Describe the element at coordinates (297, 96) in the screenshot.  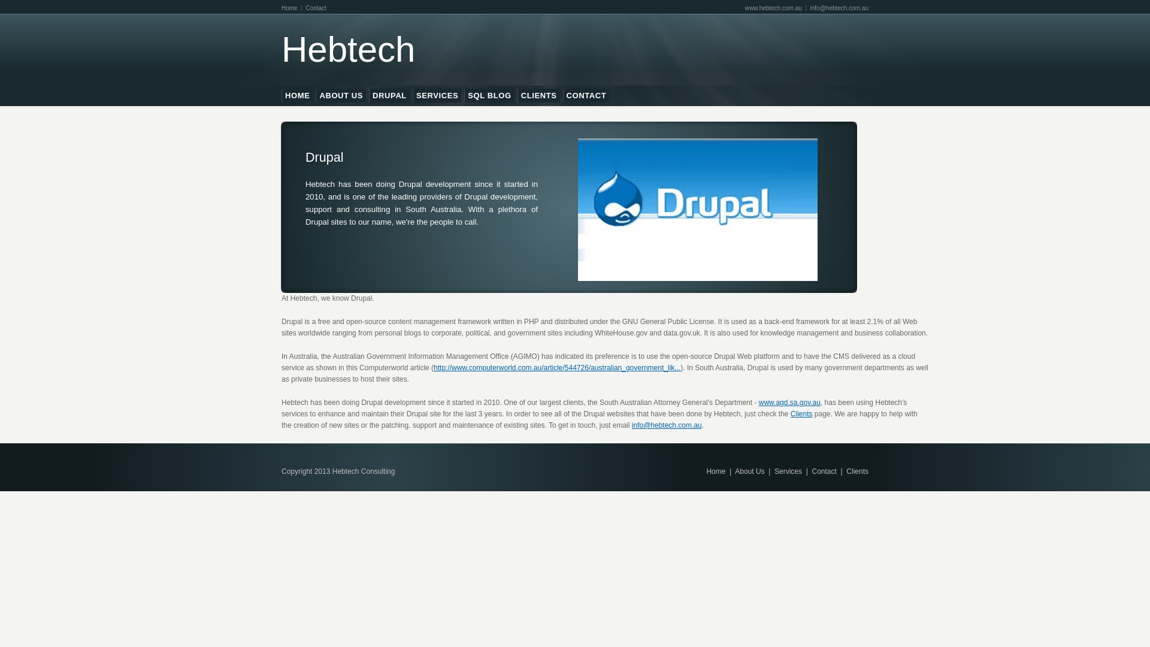
I see `HOME` at that location.